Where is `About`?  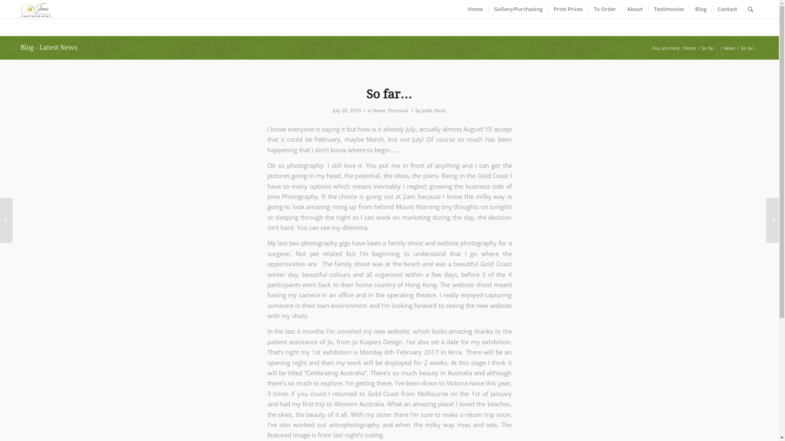
About is located at coordinates (635, 9).